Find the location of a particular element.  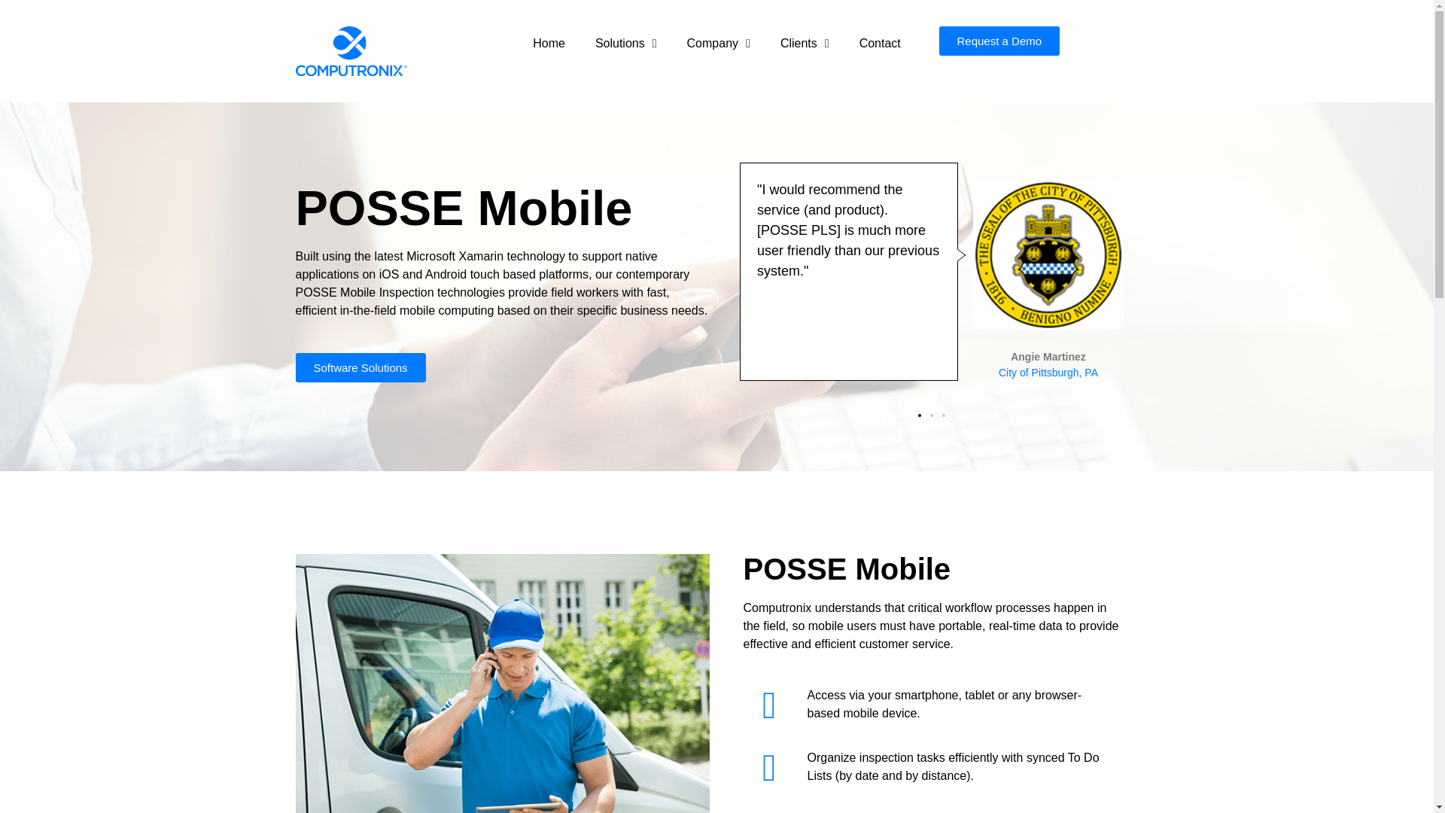

Solutions is located at coordinates (626, 44).